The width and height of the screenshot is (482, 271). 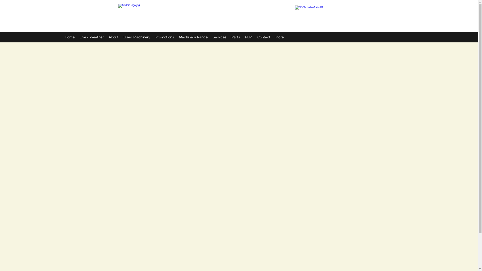 I want to click on Live - Weather, so click(x=92, y=37).